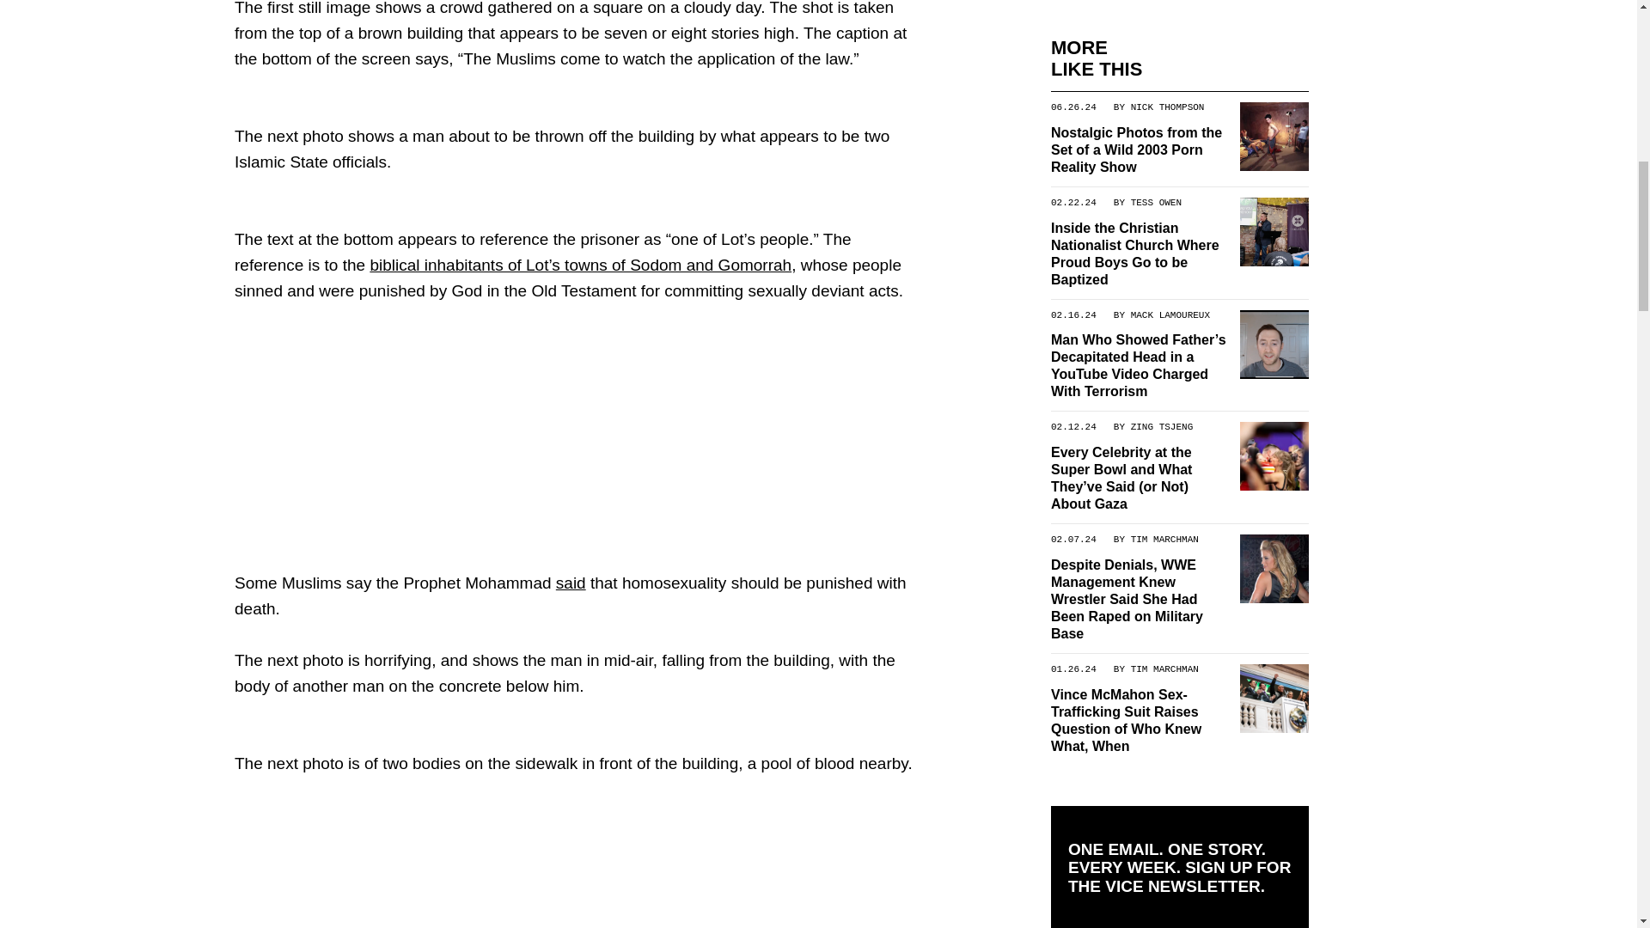 Image resolution: width=1650 pixels, height=928 pixels. Describe the element at coordinates (1167, 106) in the screenshot. I see `Posts by Nick Thompson` at that location.